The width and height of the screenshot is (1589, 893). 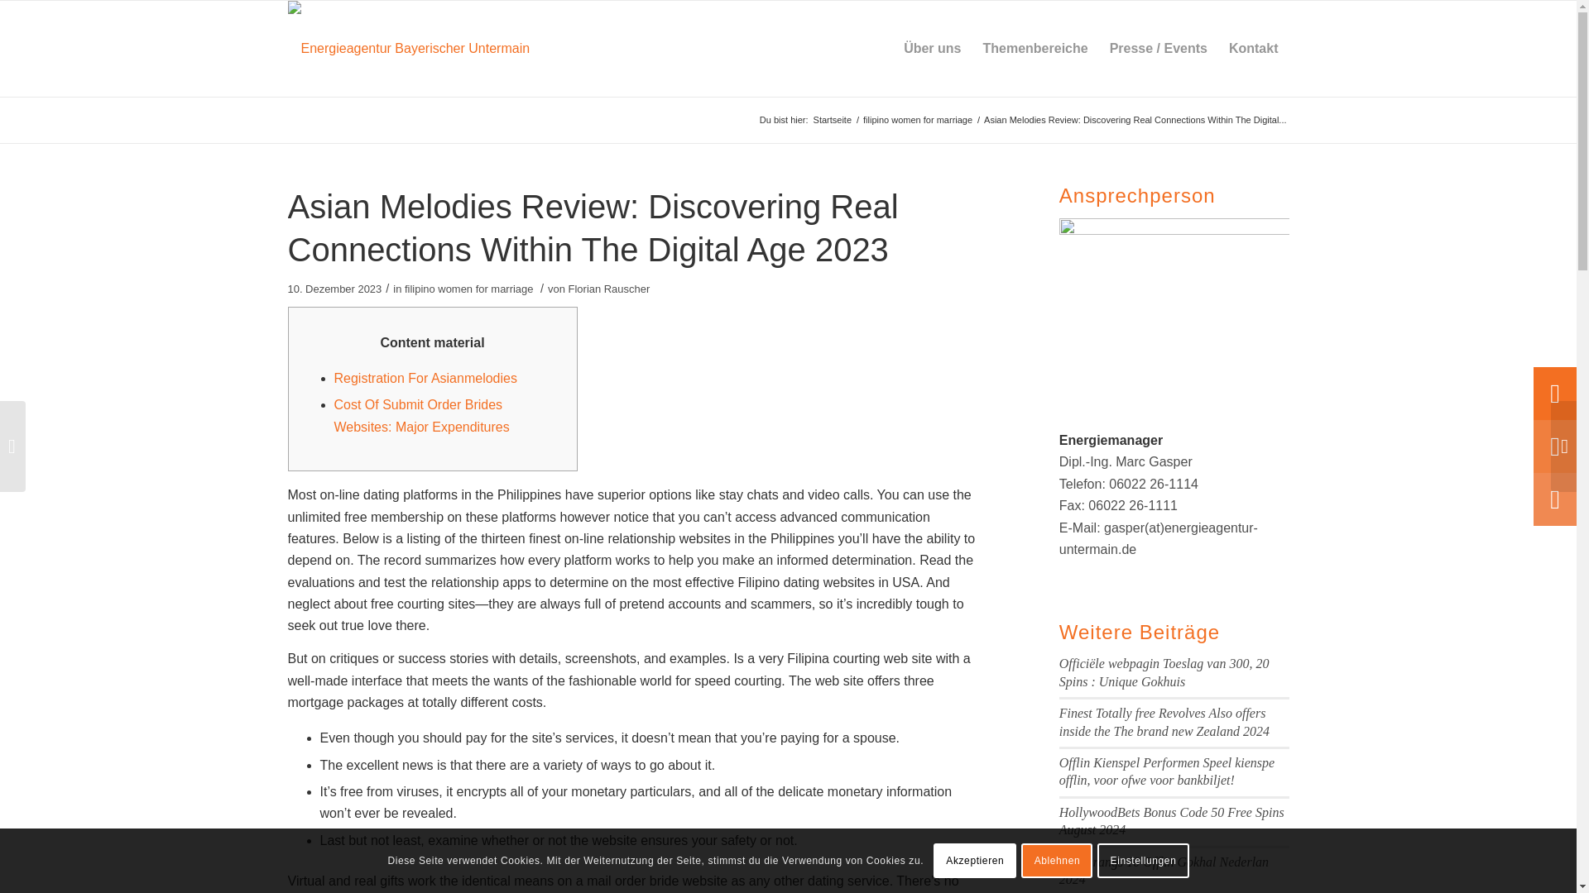 What do you see at coordinates (469, 289) in the screenshot?
I see `filipino women for marriage` at bounding box center [469, 289].